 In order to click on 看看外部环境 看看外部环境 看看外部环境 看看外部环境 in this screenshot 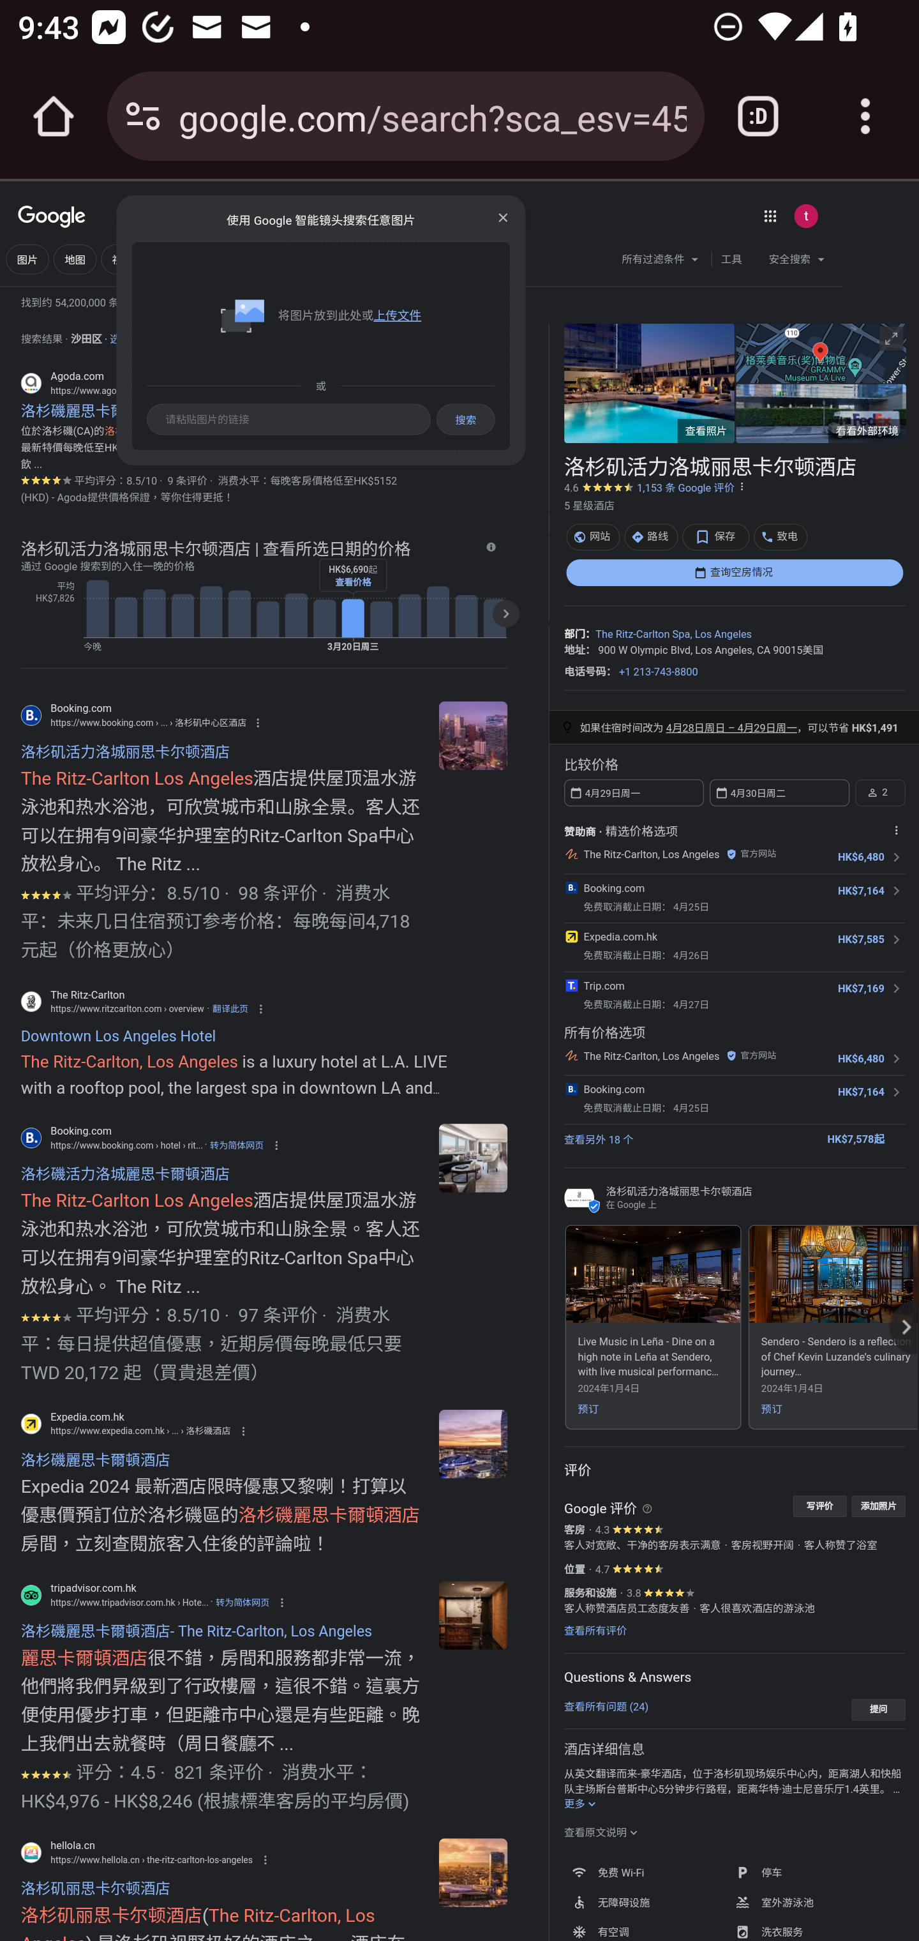, I will do `click(820, 413)`.